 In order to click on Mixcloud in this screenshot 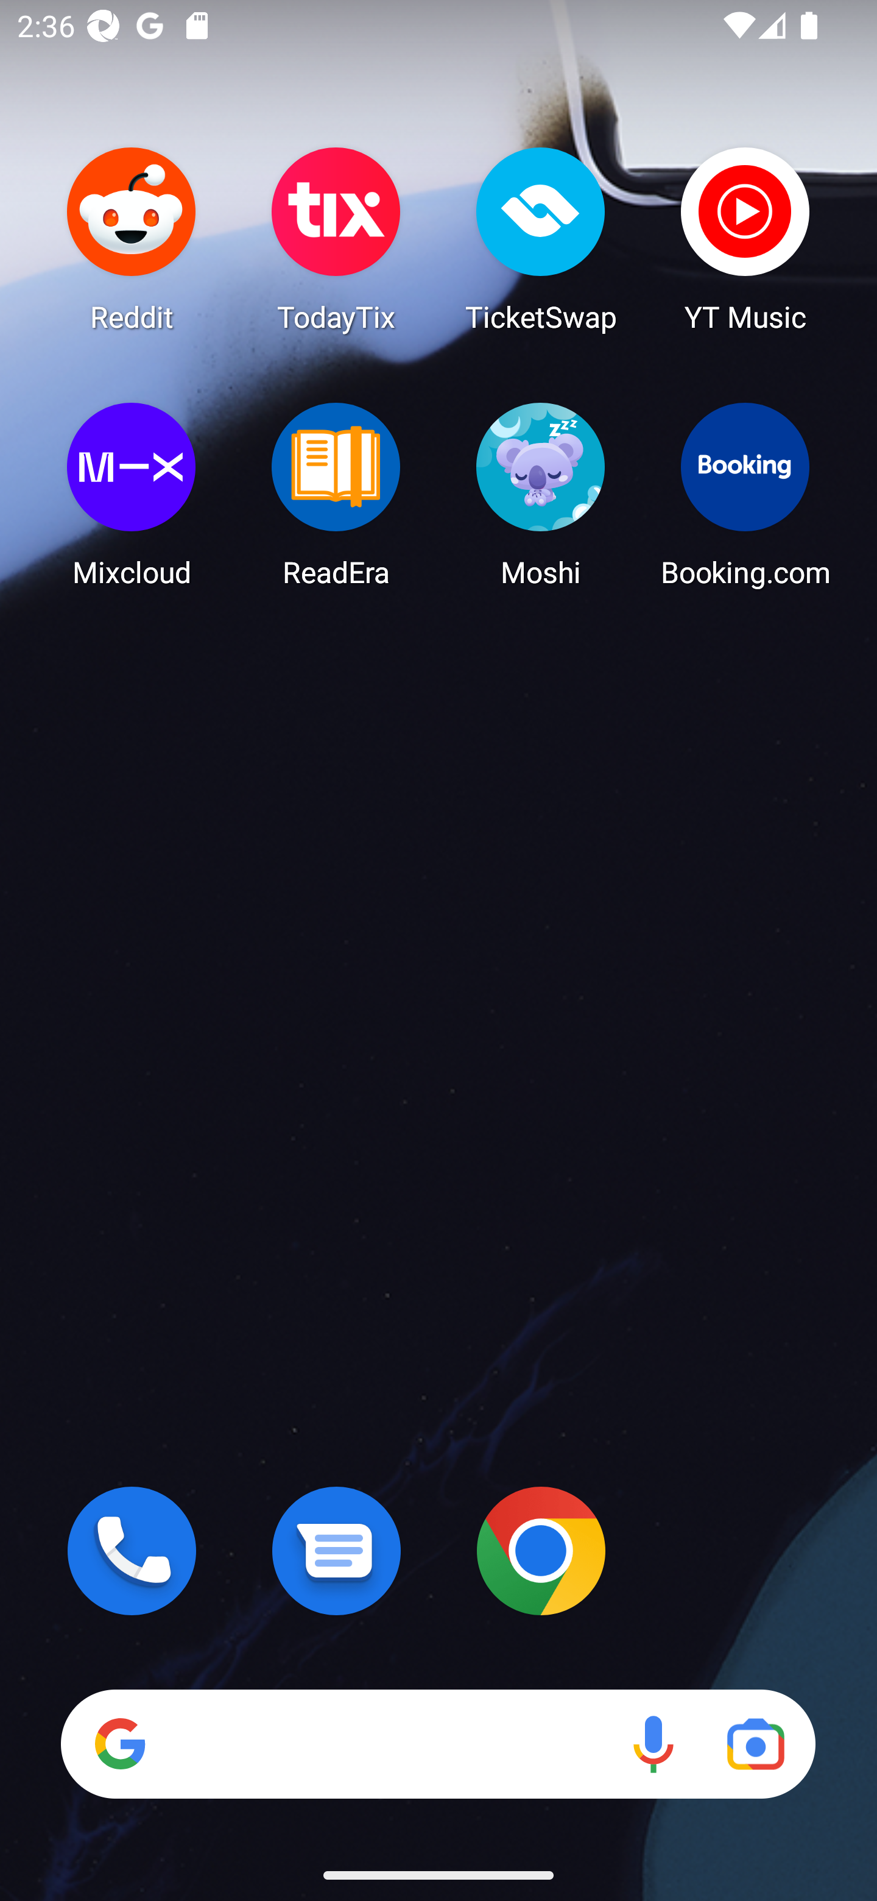, I will do `click(132, 494)`.